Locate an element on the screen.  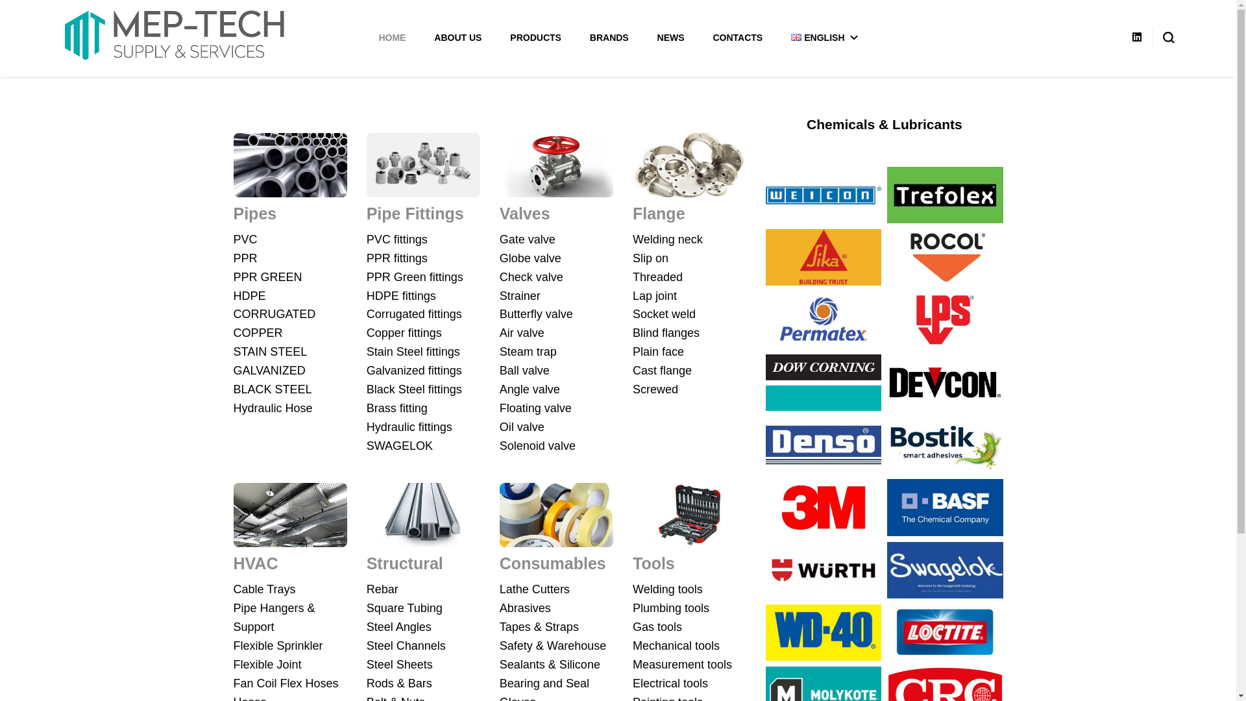
Flange is located at coordinates (659, 214).